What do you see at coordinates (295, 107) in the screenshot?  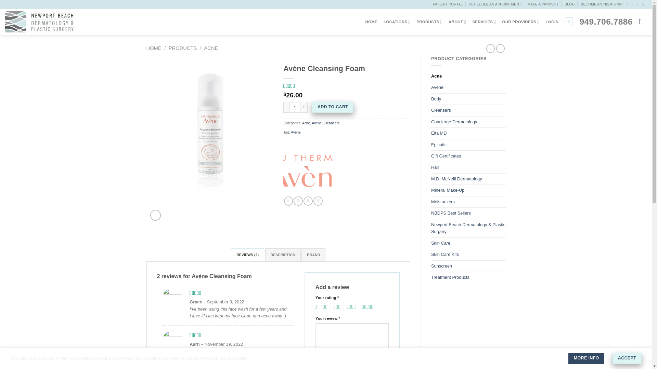 I see `1` at bounding box center [295, 107].